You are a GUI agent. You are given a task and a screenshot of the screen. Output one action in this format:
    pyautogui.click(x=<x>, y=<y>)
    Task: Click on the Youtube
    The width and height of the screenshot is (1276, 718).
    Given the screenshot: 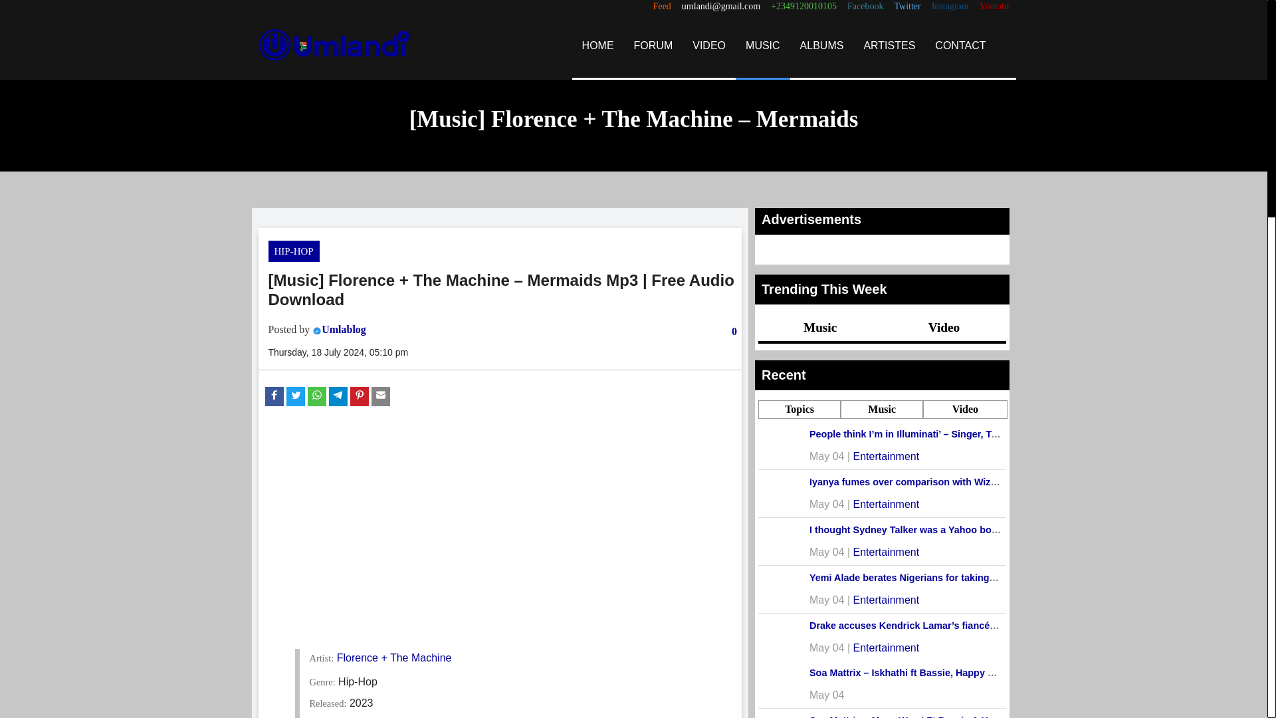 What is the action you would take?
    pyautogui.click(x=995, y=7)
    